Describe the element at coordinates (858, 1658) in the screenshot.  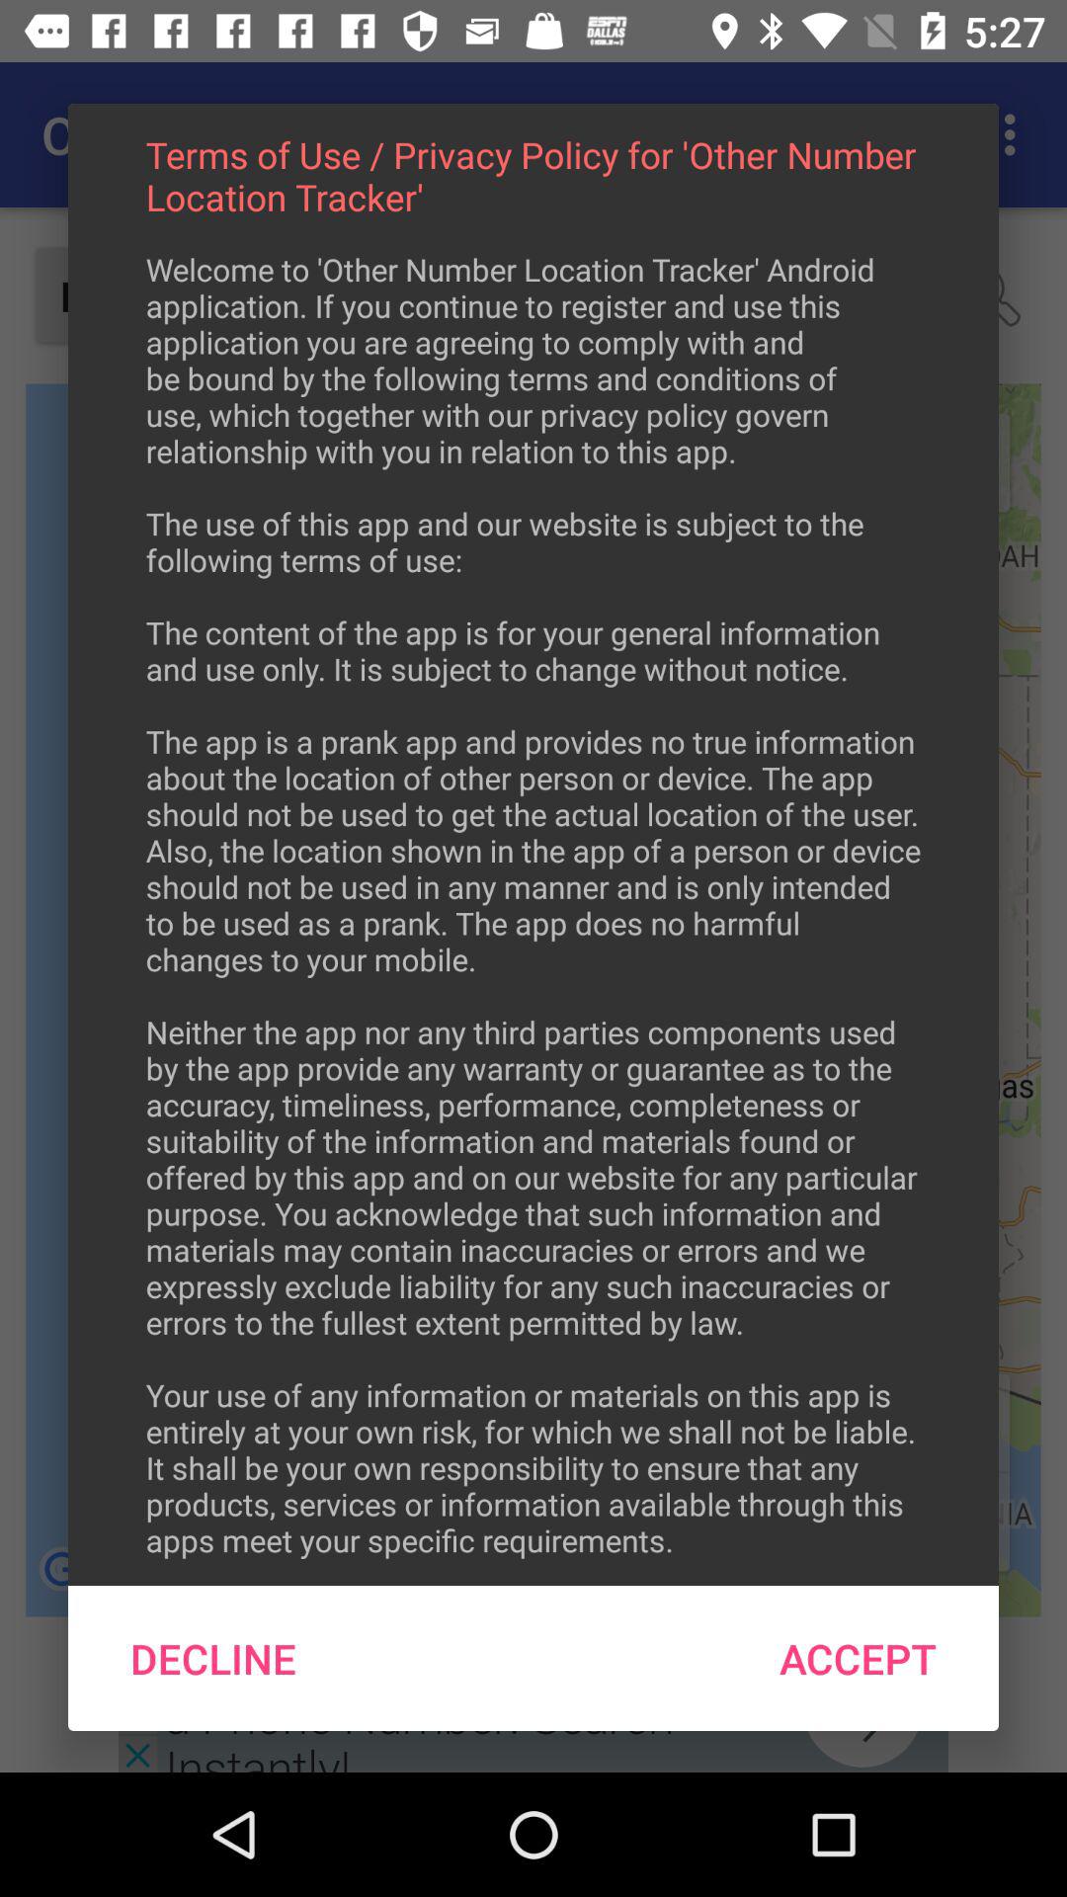
I see `flip to the accept icon` at that location.